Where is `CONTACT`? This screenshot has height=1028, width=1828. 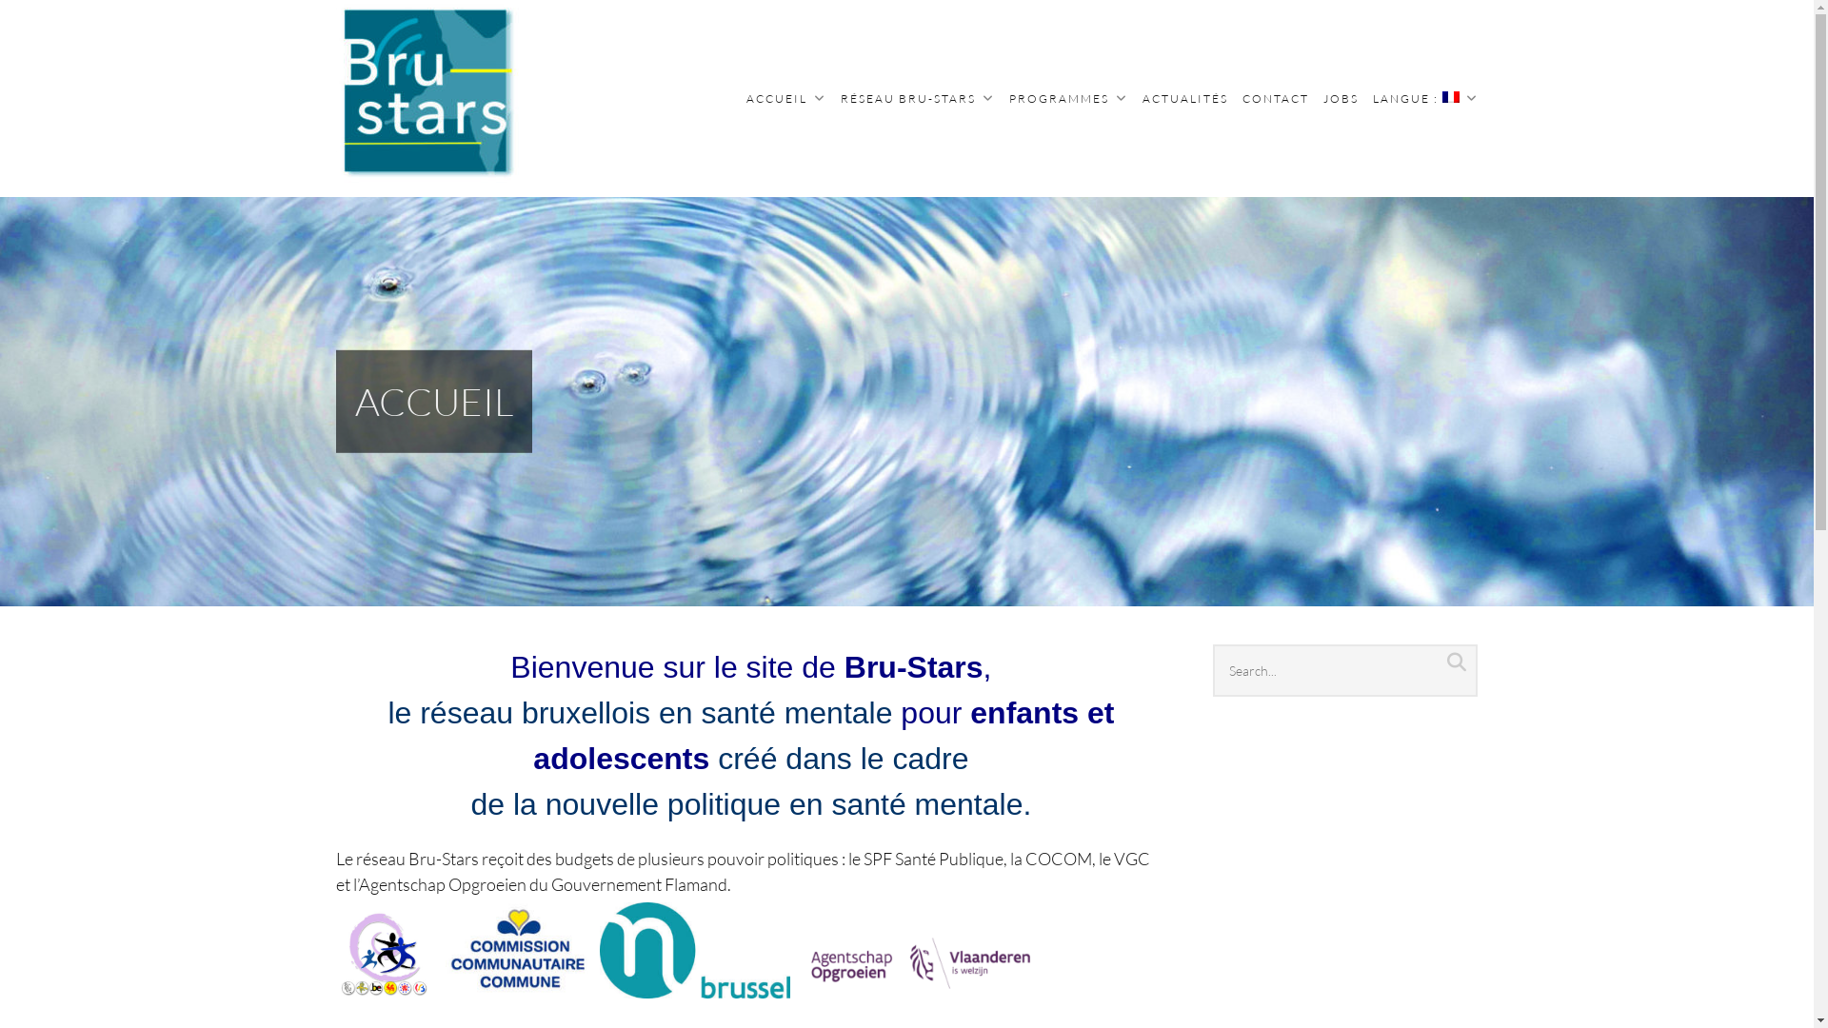 CONTACT is located at coordinates (1275, 98).